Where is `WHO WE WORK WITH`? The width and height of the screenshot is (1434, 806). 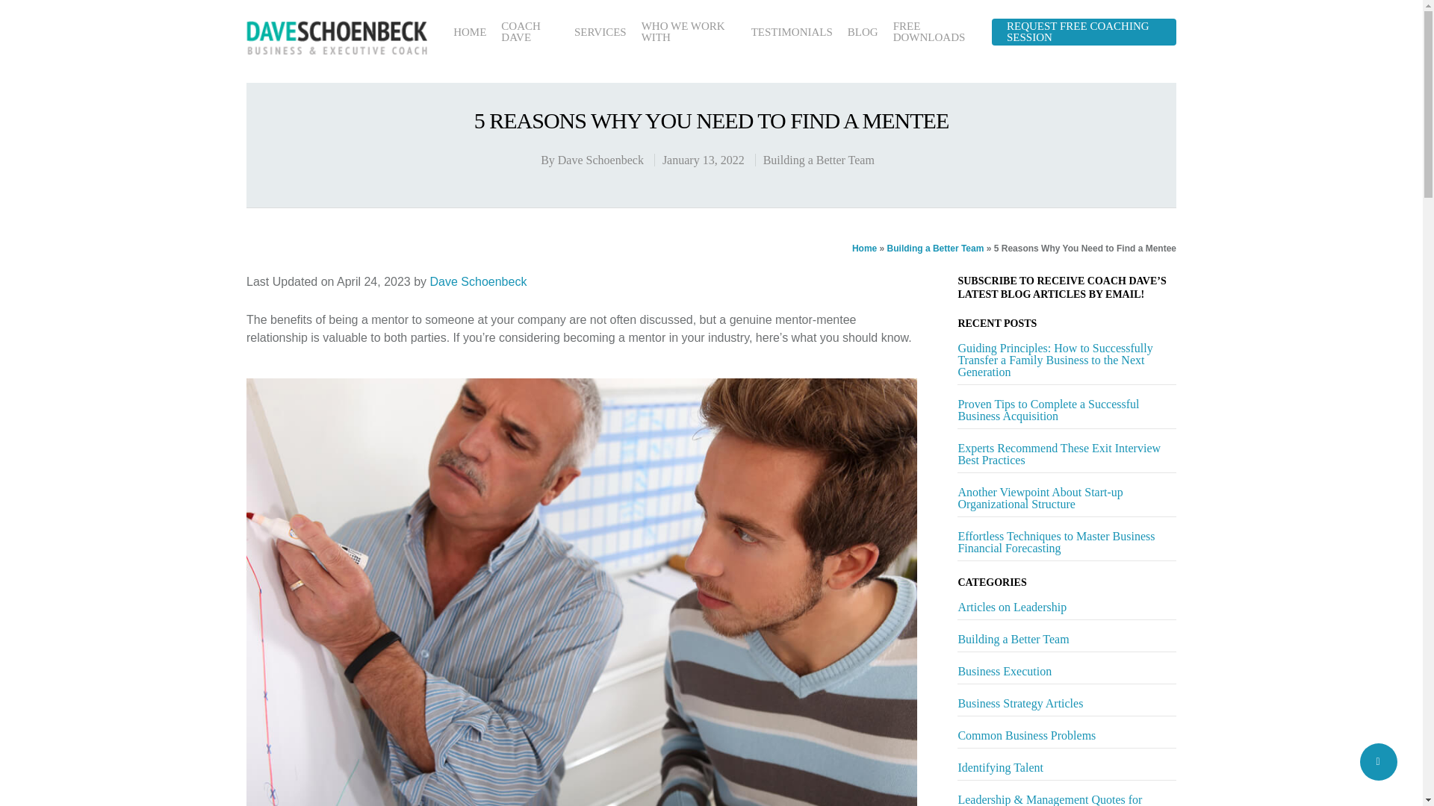
WHO WE WORK WITH is located at coordinates (689, 32).